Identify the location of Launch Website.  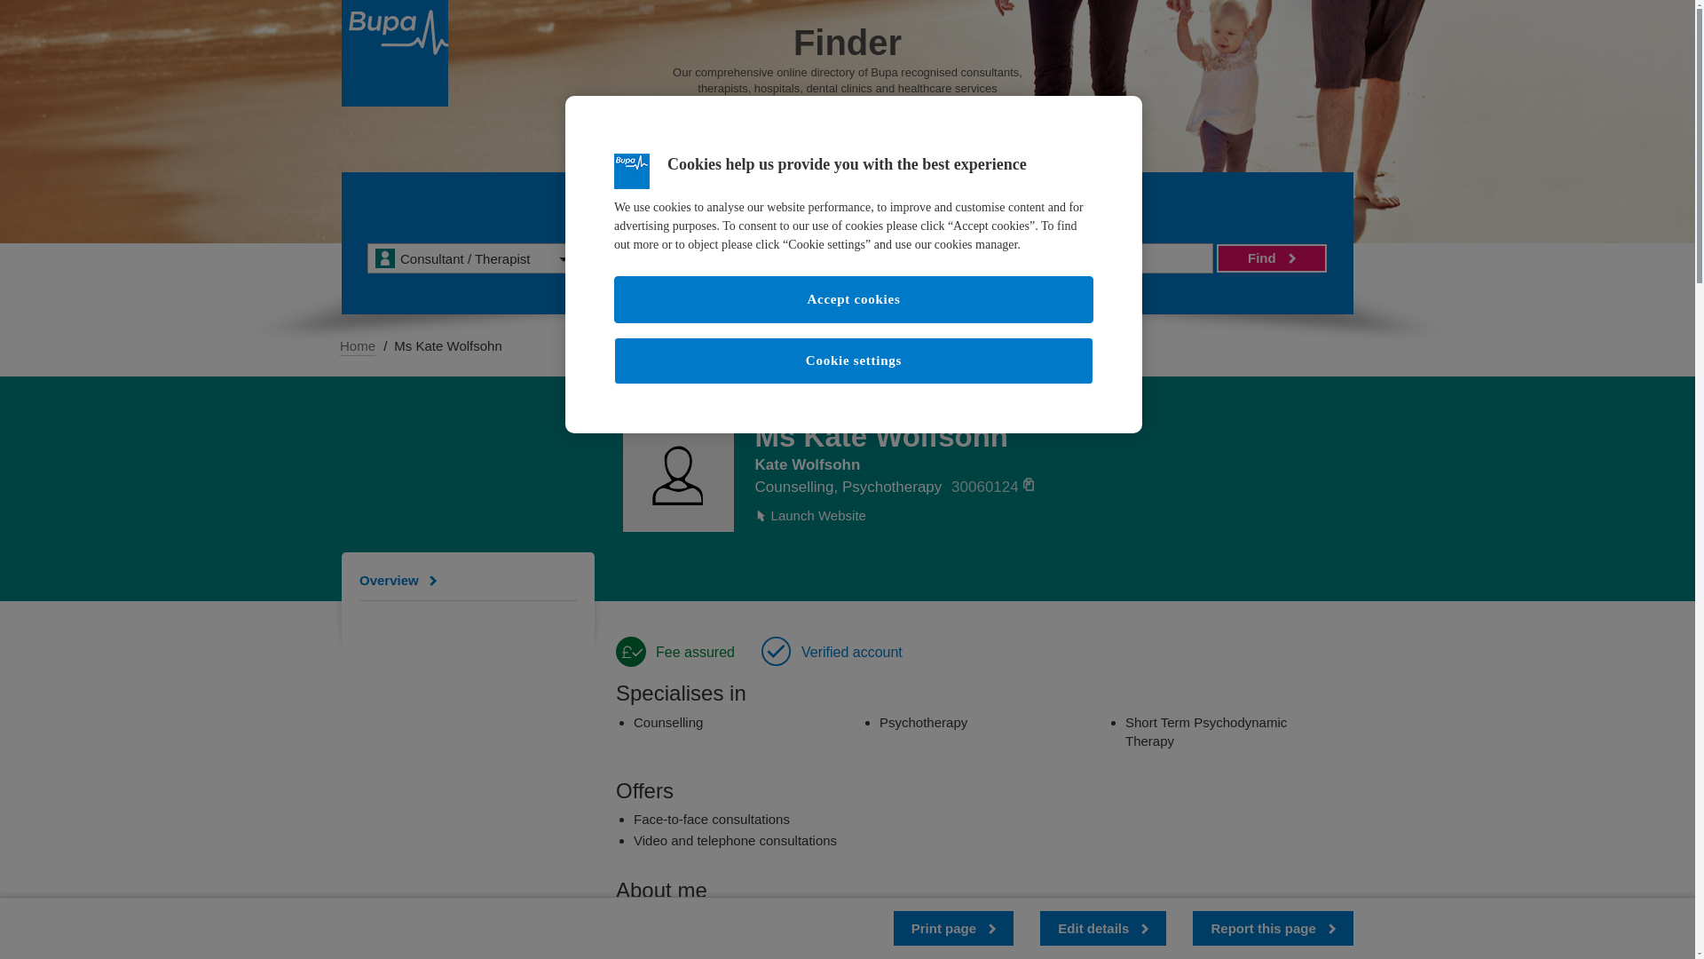
(809, 515).